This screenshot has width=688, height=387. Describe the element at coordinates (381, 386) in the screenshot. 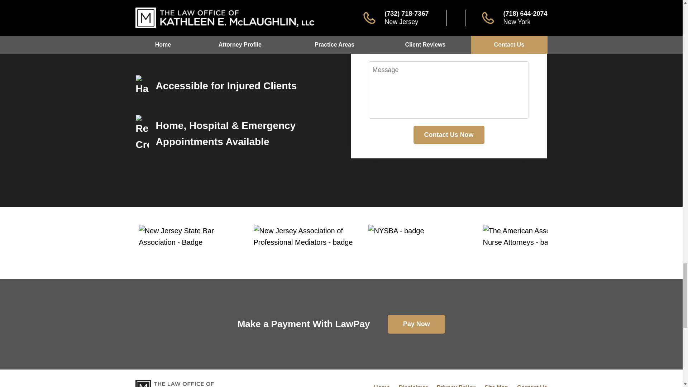

I see `Home` at that location.